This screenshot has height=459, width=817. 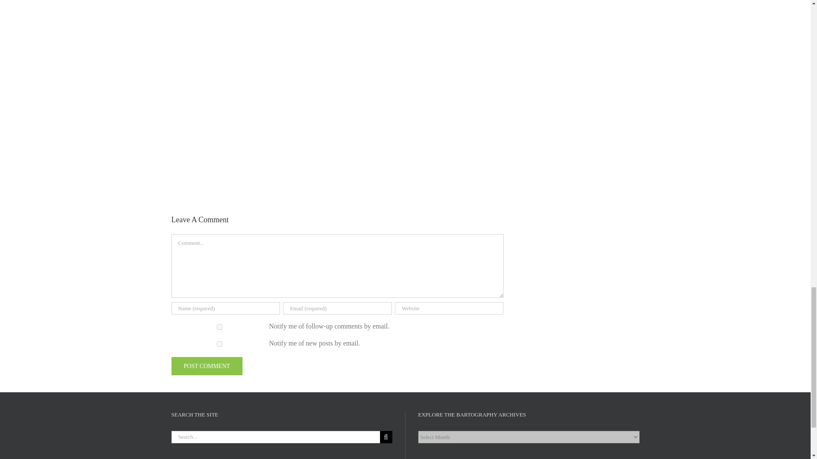 I want to click on Post Comment, so click(x=206, y=366).